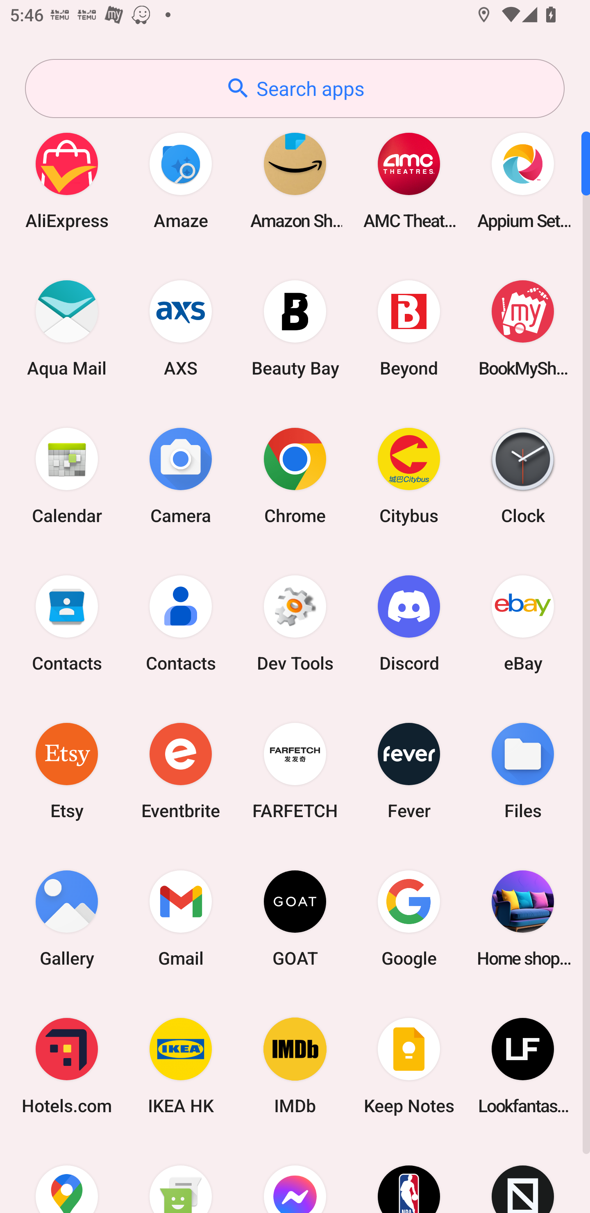 This screenshot has width=590, height=1213. Describe the element at coordinates (523, 918) in the screenshot. I see `Home shopping` at that location.